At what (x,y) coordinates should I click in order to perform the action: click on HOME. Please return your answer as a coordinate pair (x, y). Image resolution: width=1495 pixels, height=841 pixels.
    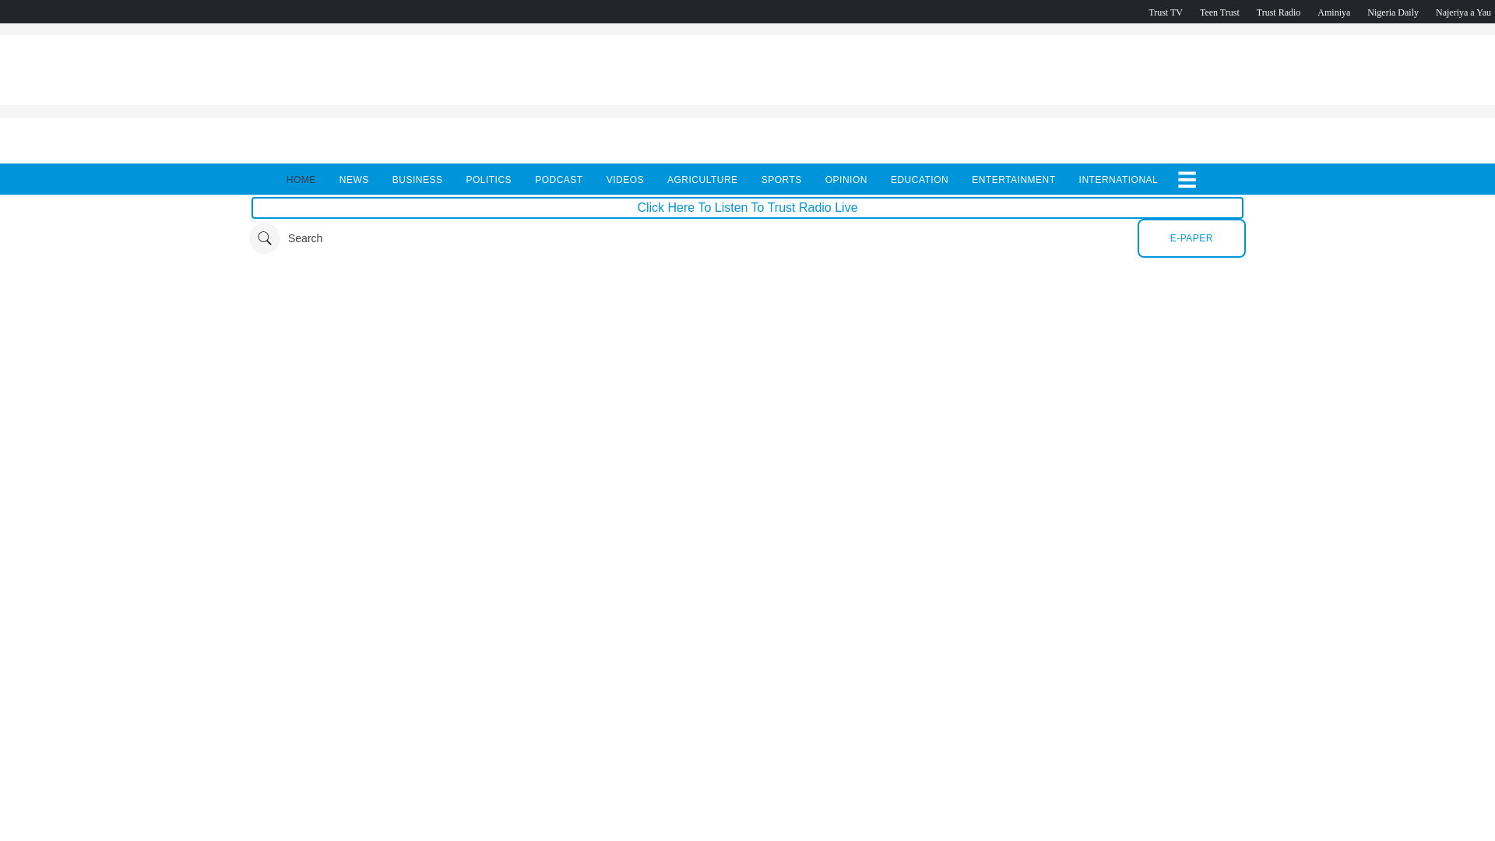
    Looking at the image, I should click on (301, 179).